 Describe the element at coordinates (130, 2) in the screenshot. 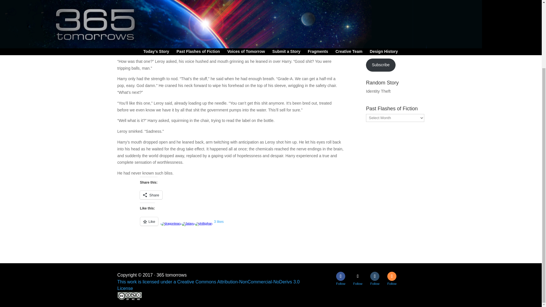

I see `J. Loseth` at that location.